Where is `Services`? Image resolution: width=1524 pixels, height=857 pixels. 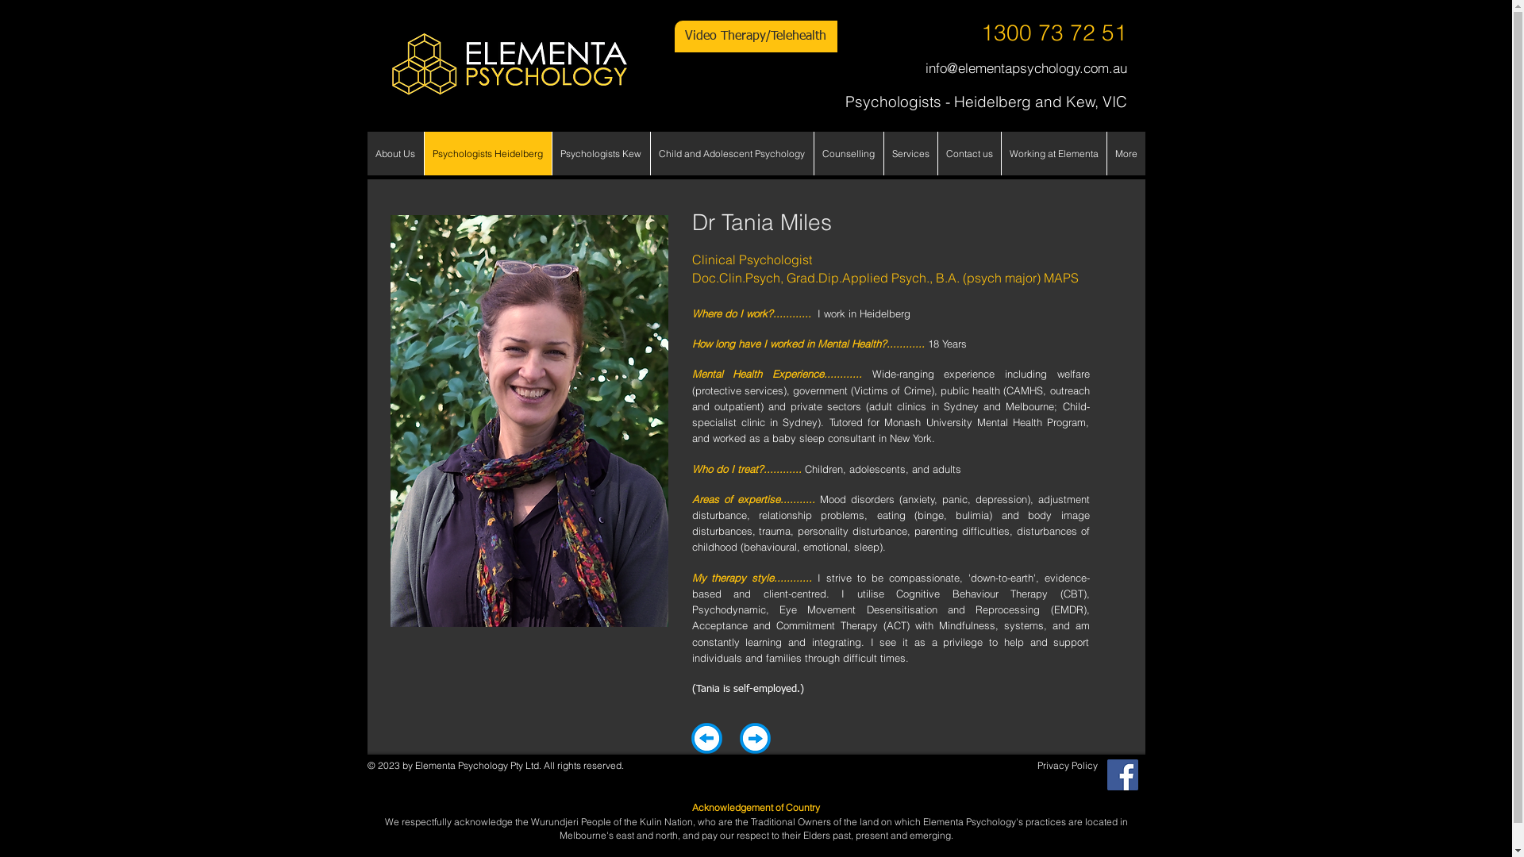 Services is located at coordinates (910, 154).